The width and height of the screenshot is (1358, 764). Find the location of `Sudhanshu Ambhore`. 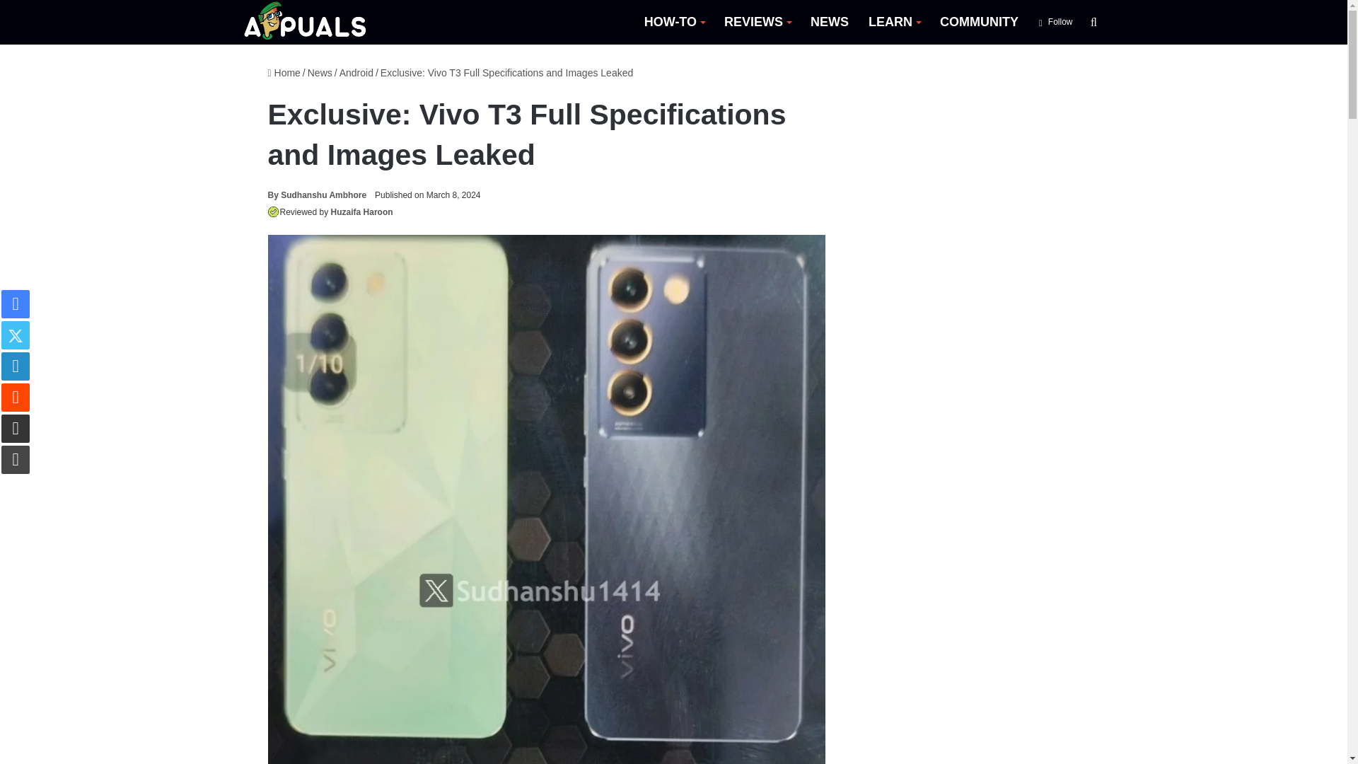

Sudhanshu Ambhore is located at coordinates (317, 195).